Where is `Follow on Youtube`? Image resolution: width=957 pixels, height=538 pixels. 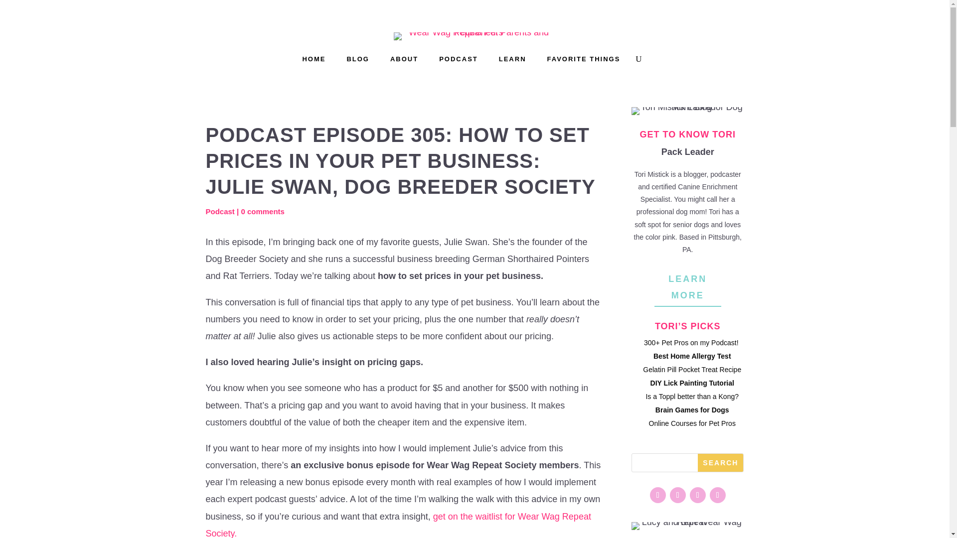 Follow on Youtube is located at coordinates (678, 495).